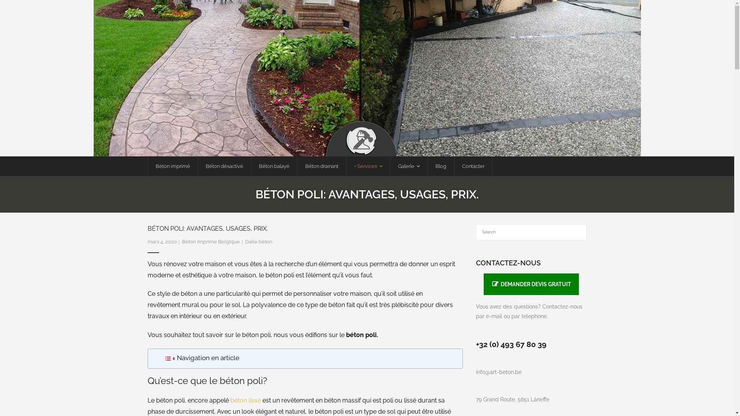  I want to click on Blog, so click(440, 166).